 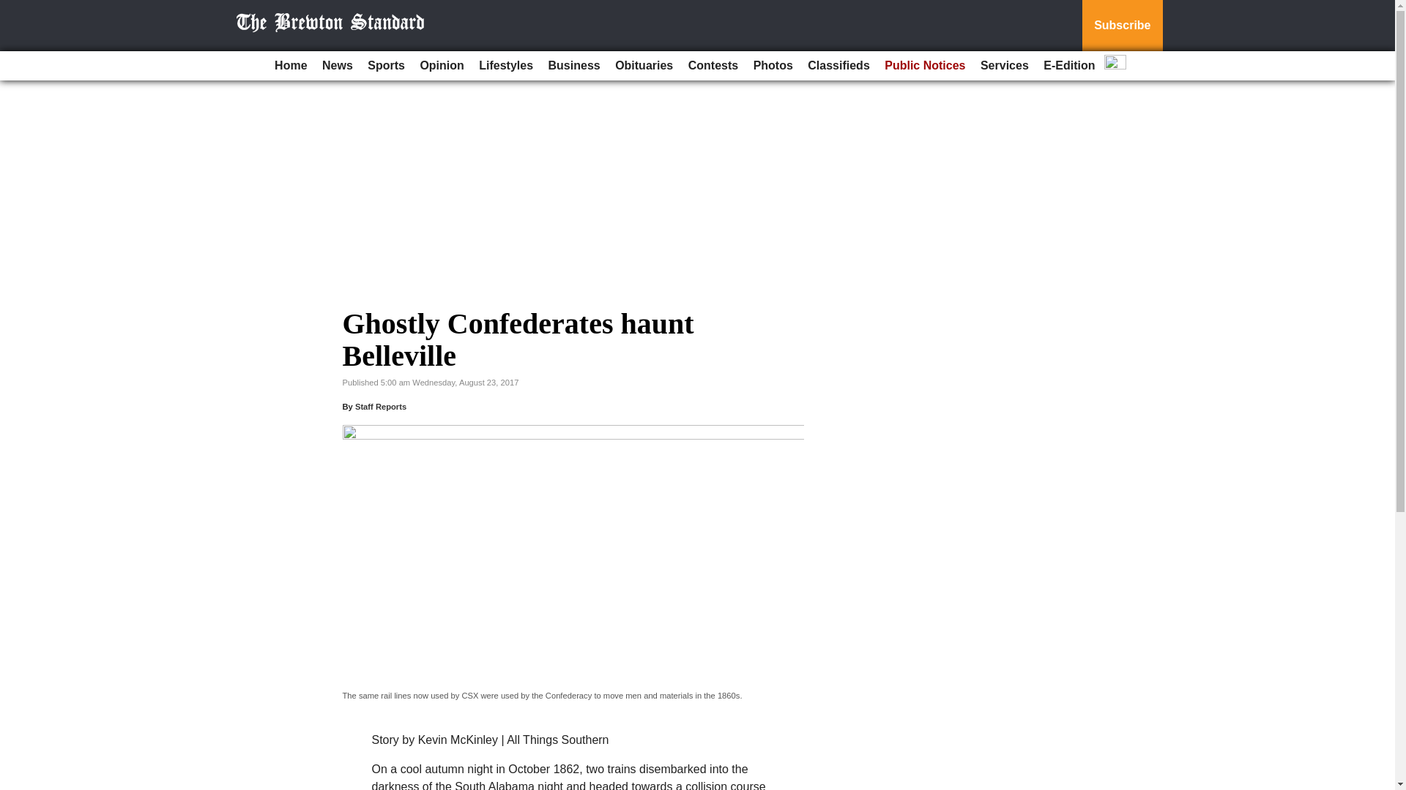 I want to click on Classifieds, so click(x=838, y=66).